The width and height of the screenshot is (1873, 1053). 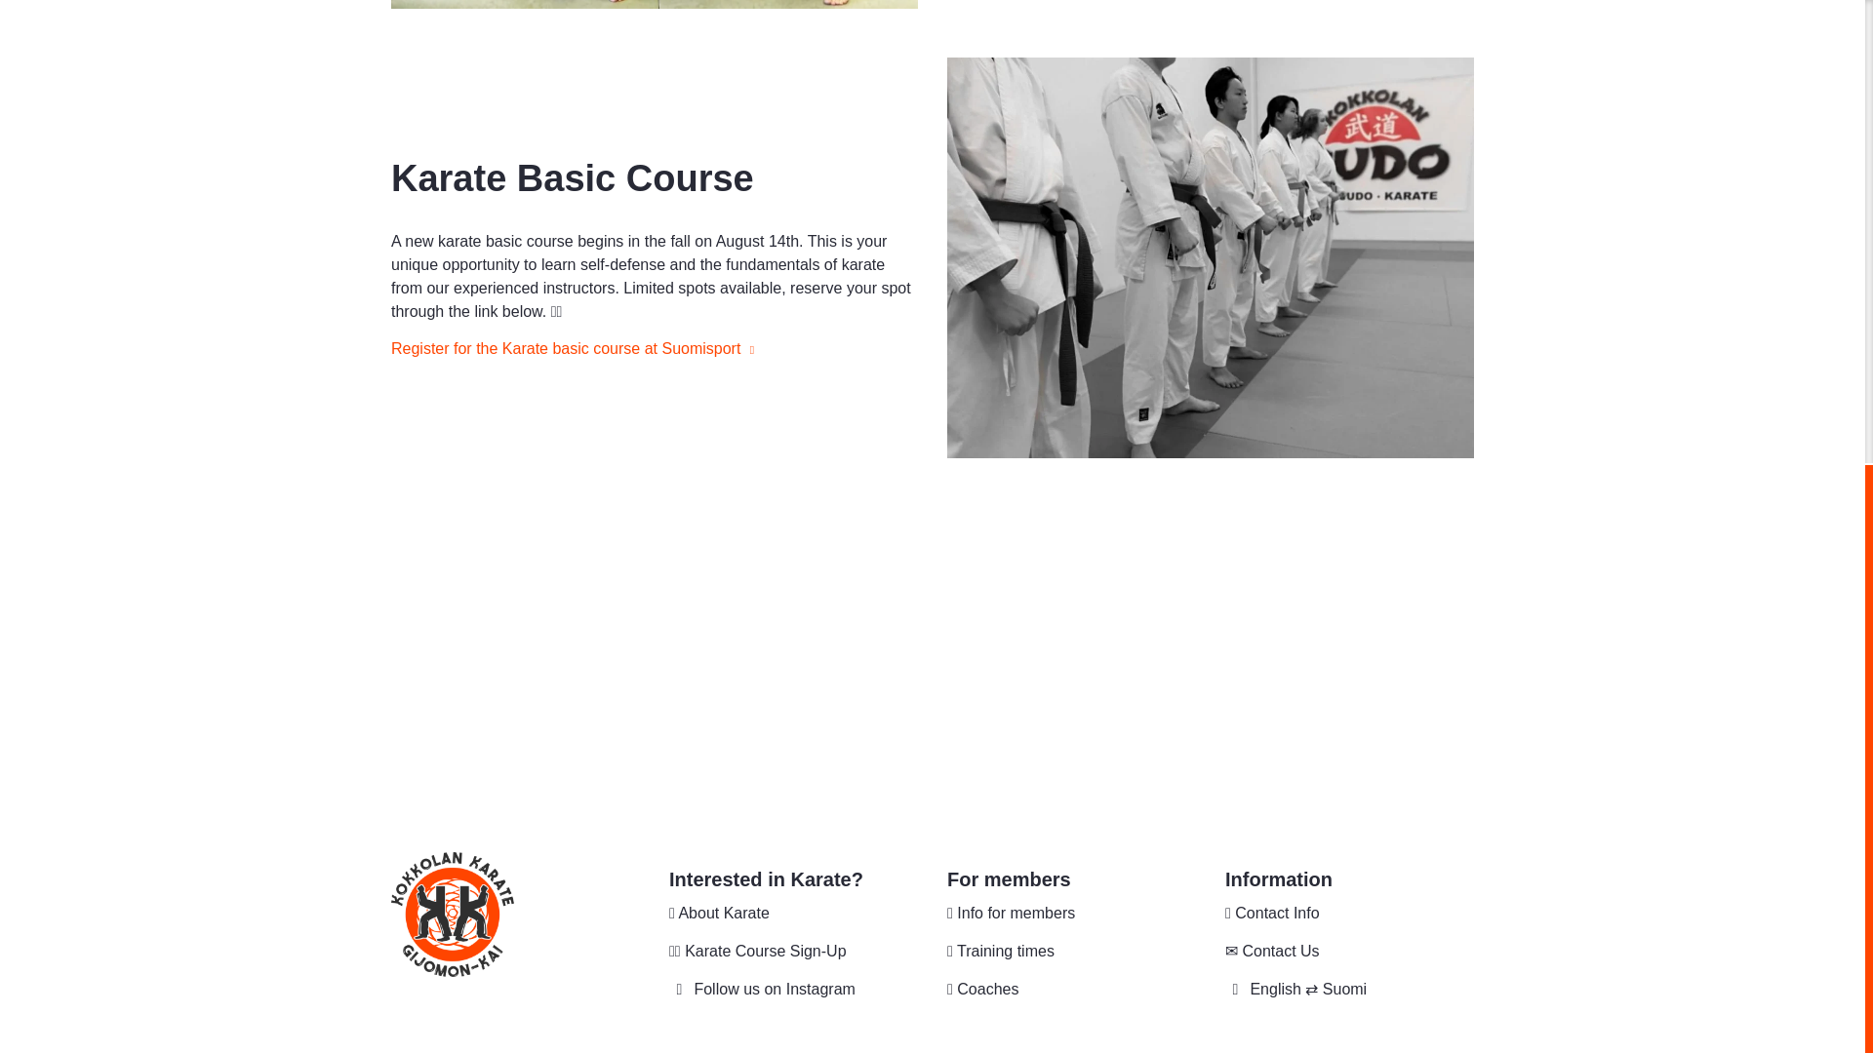 I want to click on Register for the Karate basic course at Suomisport, so click(x=573, y=348).